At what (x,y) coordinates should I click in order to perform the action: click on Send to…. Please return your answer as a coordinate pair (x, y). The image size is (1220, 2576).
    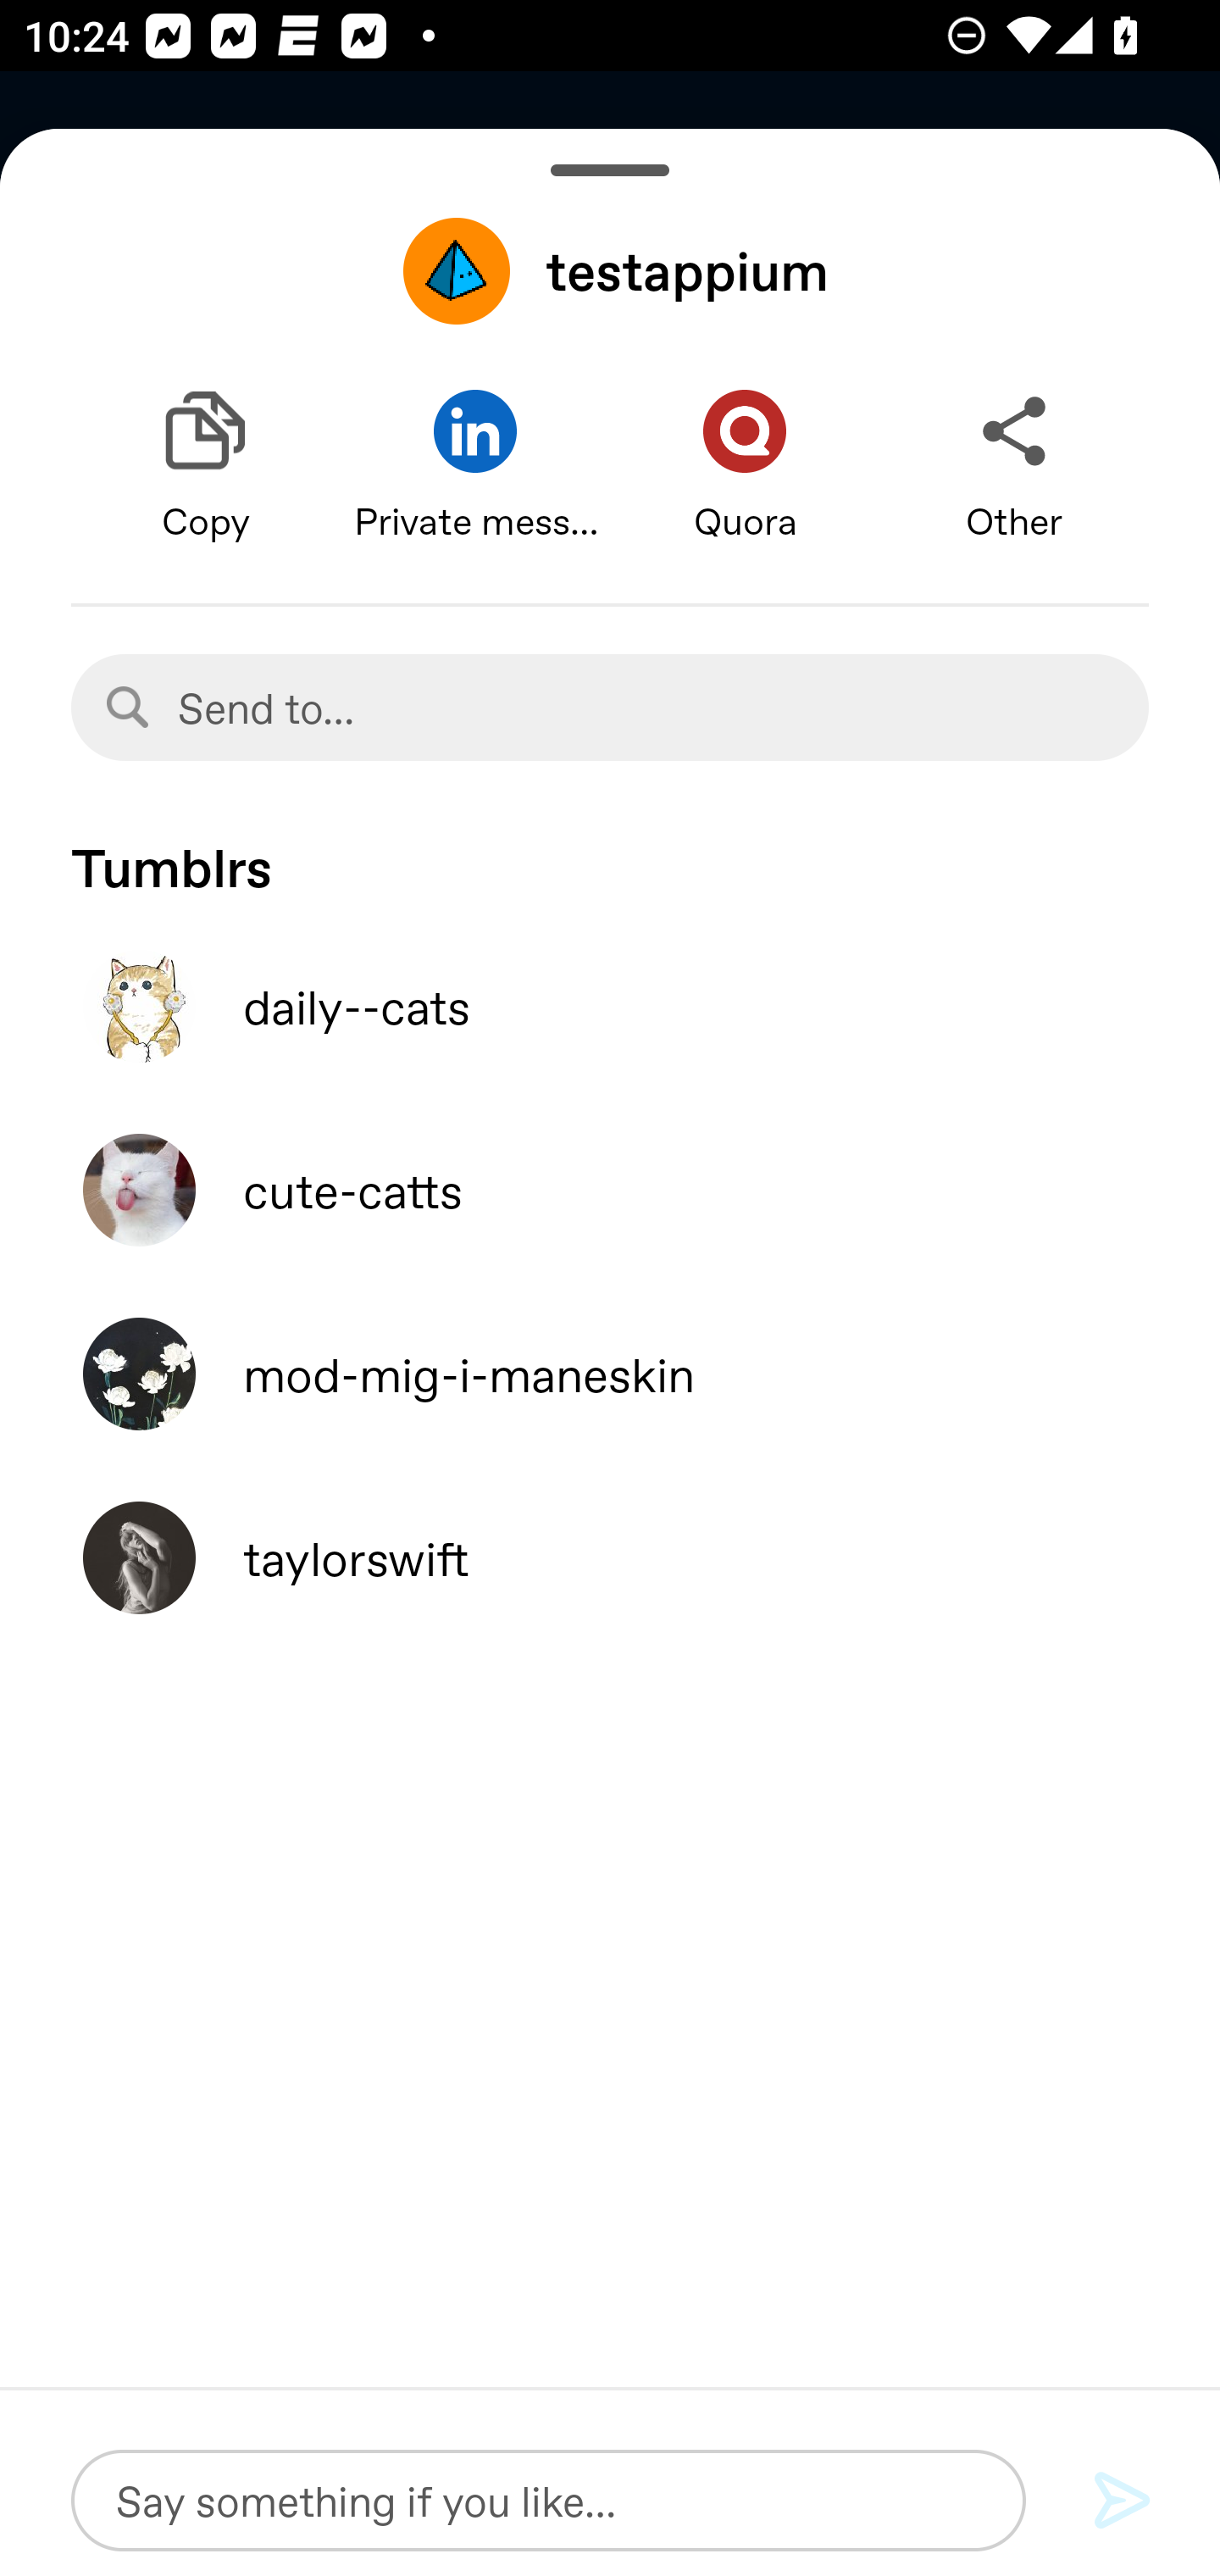
    Looking at the image, I should click on (610, 707).